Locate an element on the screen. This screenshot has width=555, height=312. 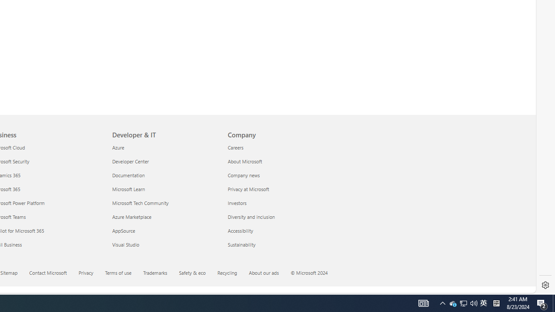
Azure is located at coordinates (165, 147).